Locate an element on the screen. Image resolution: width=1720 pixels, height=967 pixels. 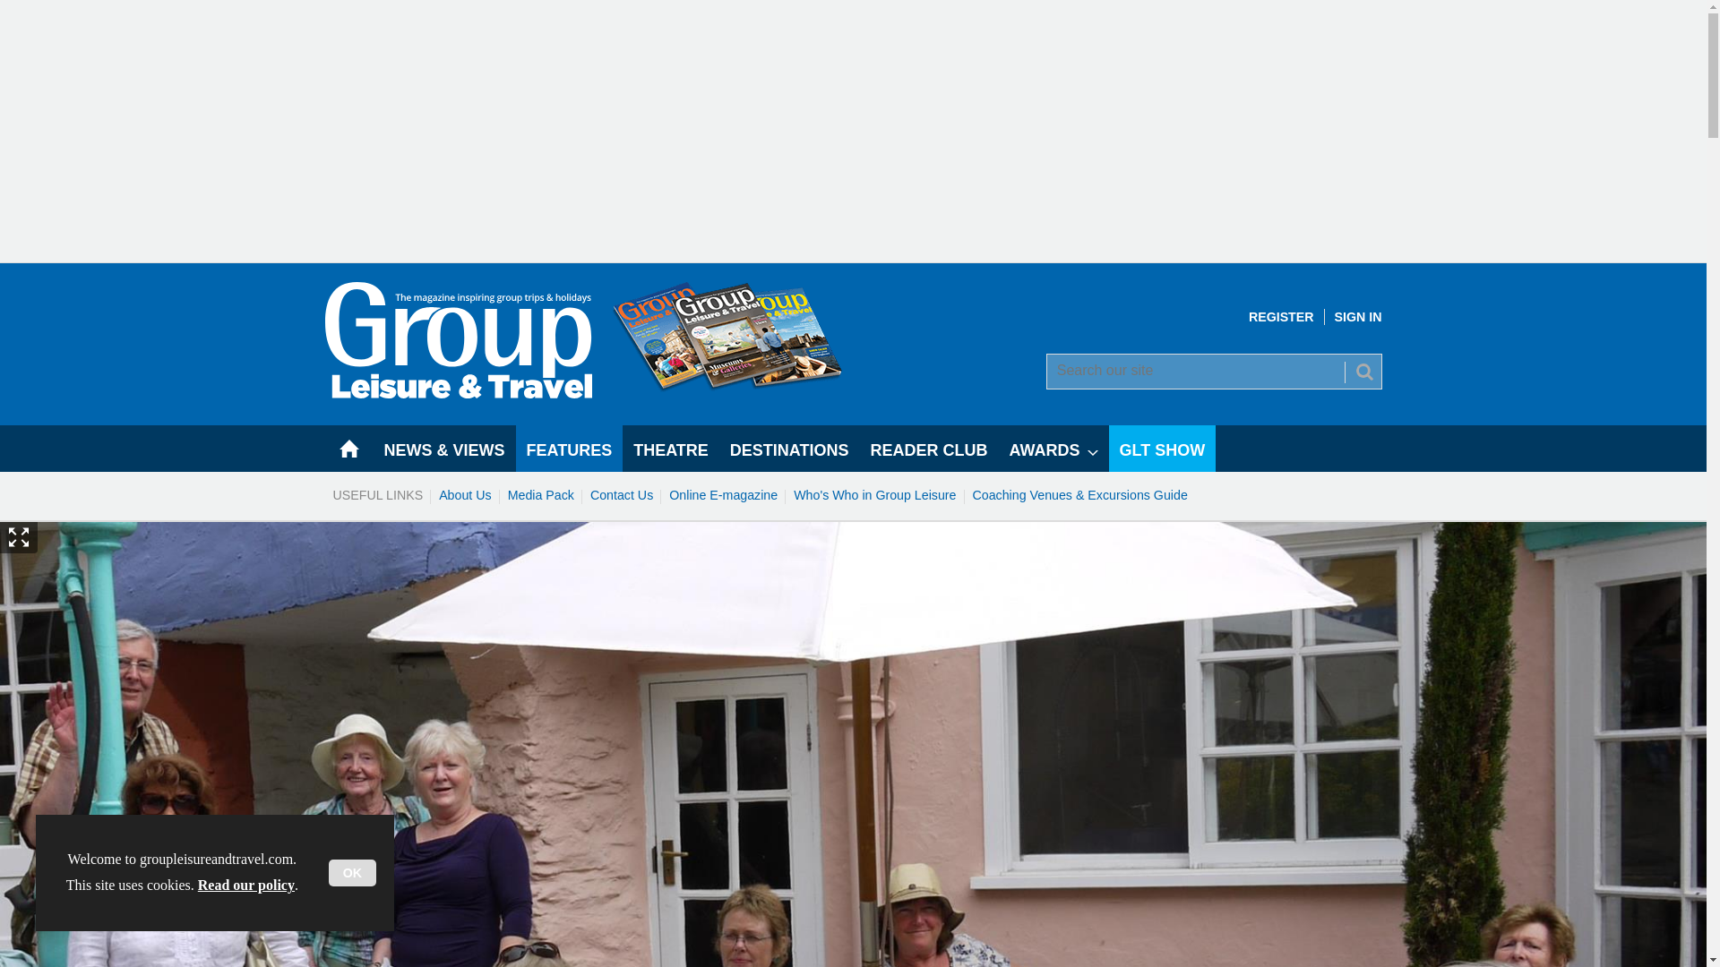
Contact Us is located at coordinates (622, 494).